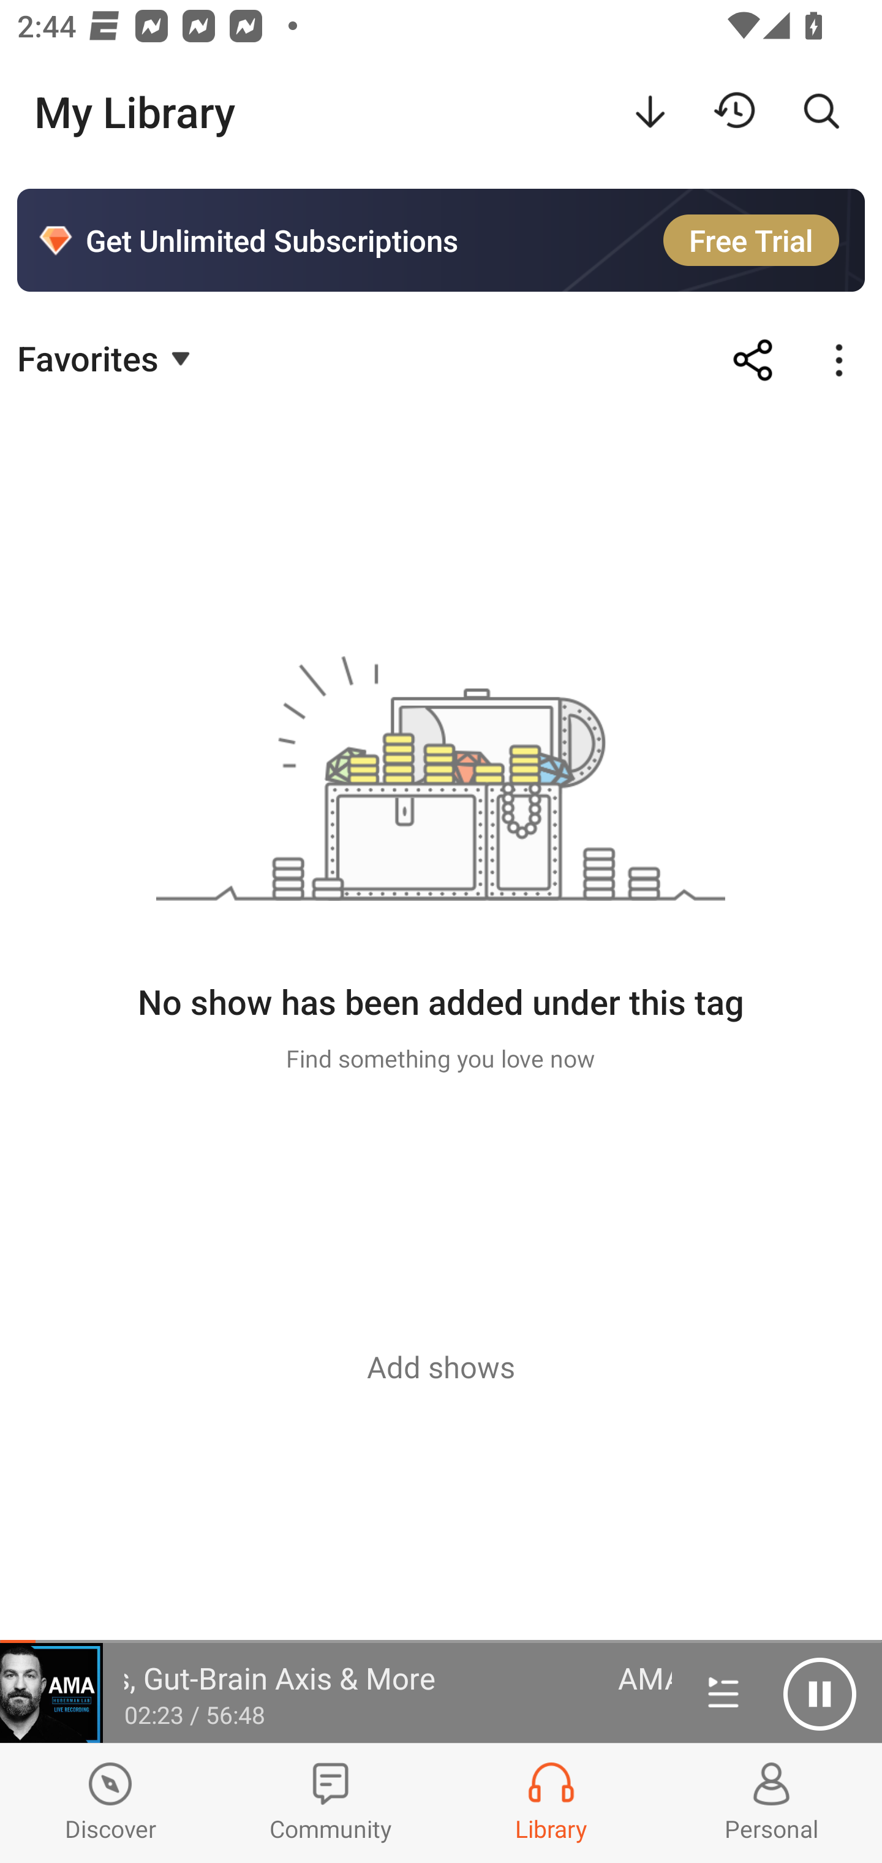 The image size is (882, 1863). What do you see at coordinates (551, 1803) in the screenshot?
I see `Library` at bounding box center [551, 1803].